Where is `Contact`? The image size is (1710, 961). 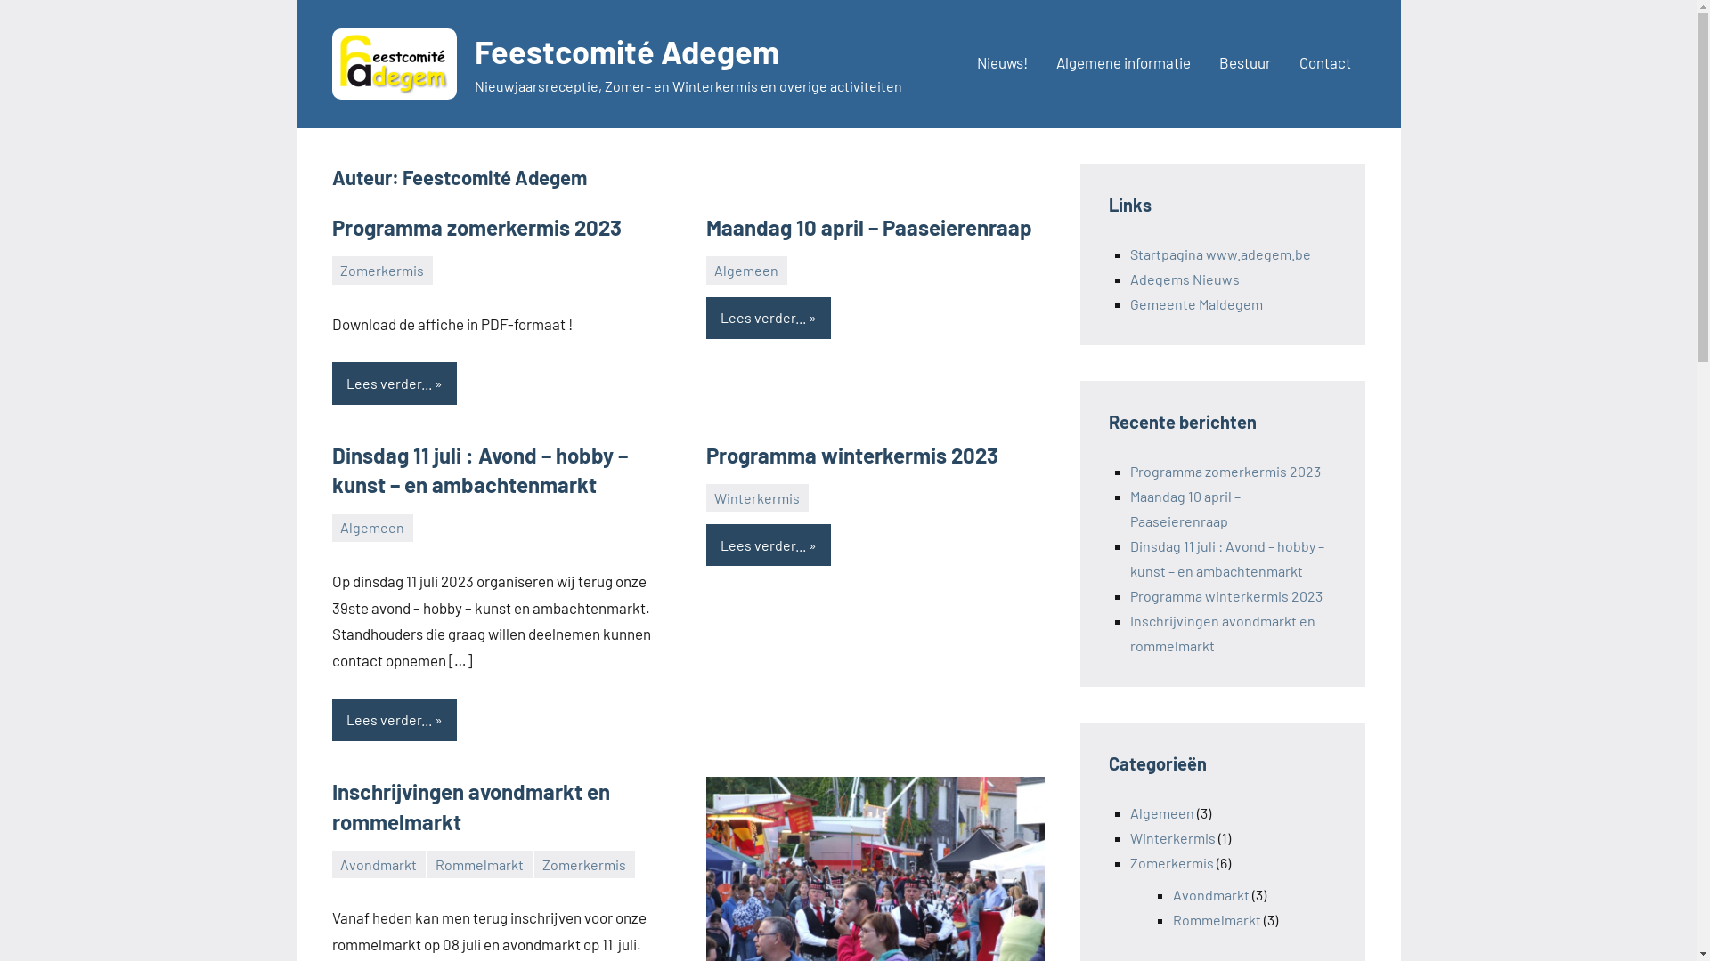
Contact is located at coordinates (1324, 64).